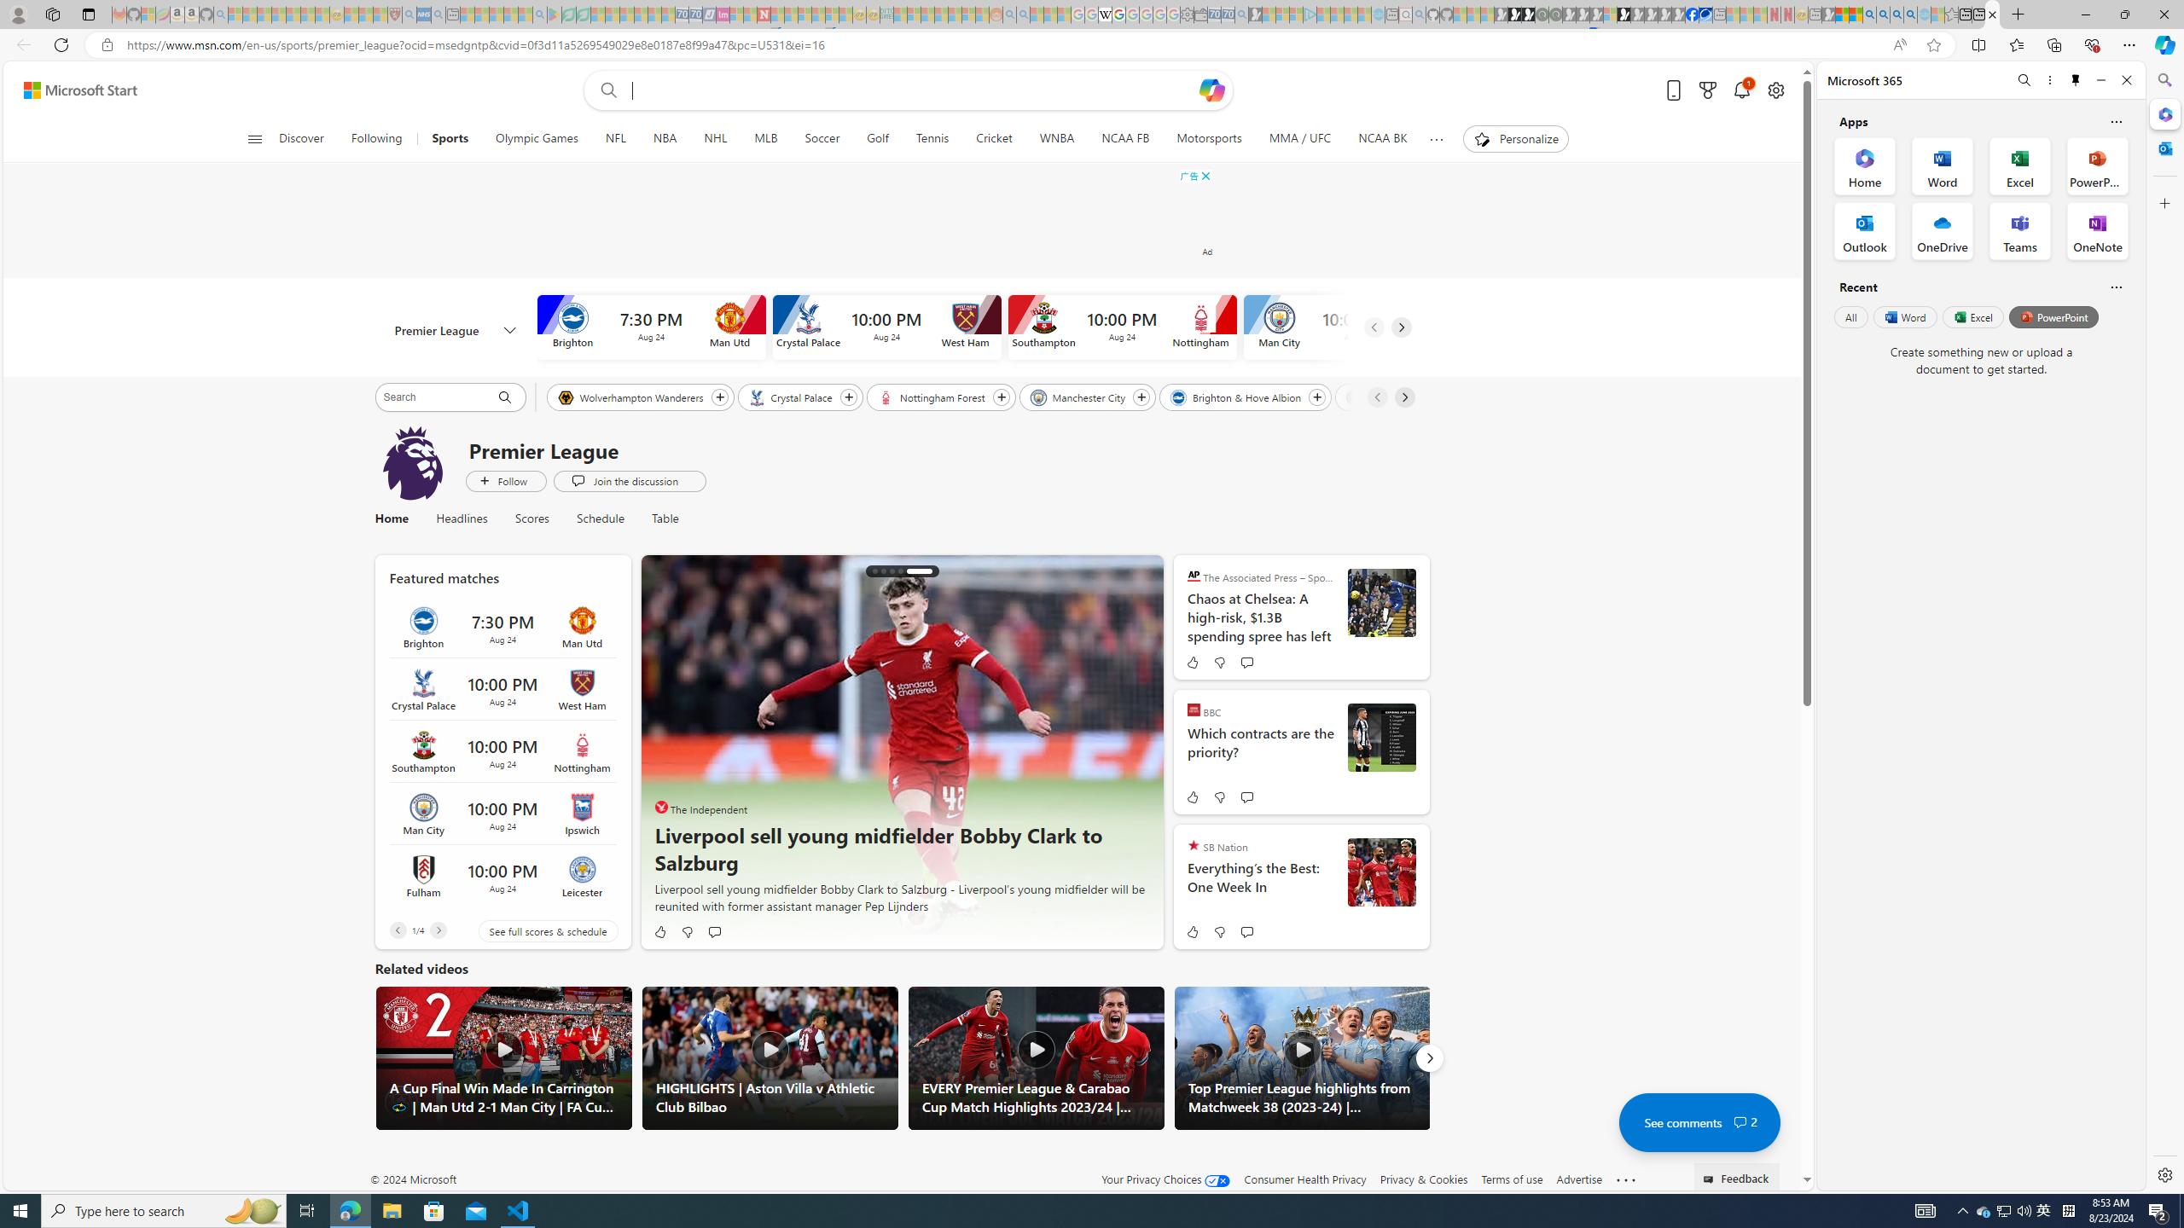  Describe the element at coordinates (437, 14) in the screenshot. I see `utah sues federal government - Search - Sleeping` at that location.